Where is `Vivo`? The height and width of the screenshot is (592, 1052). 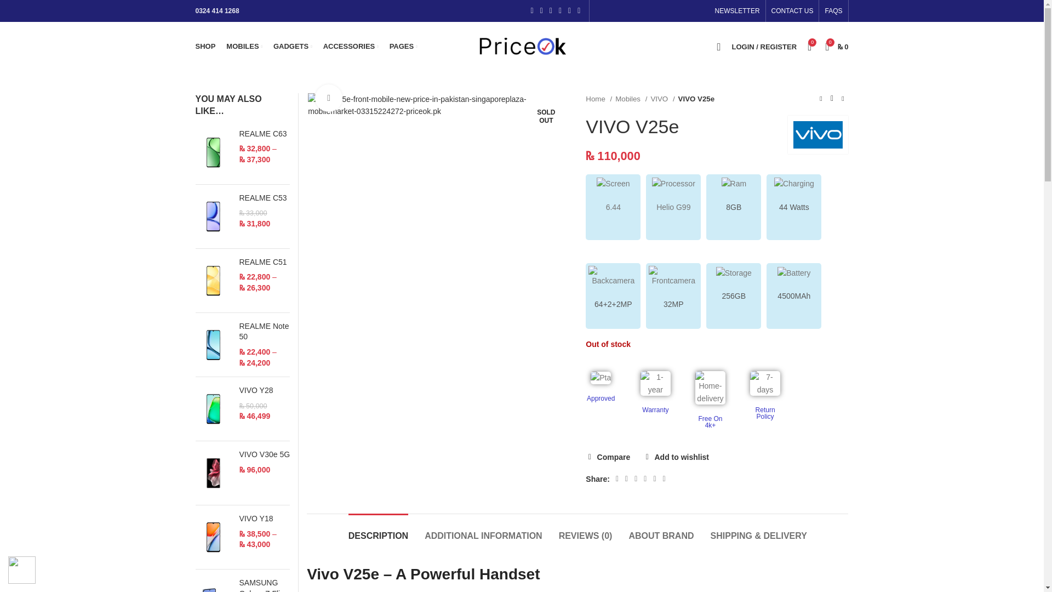 Vivo is located at coordinates (817, 135).